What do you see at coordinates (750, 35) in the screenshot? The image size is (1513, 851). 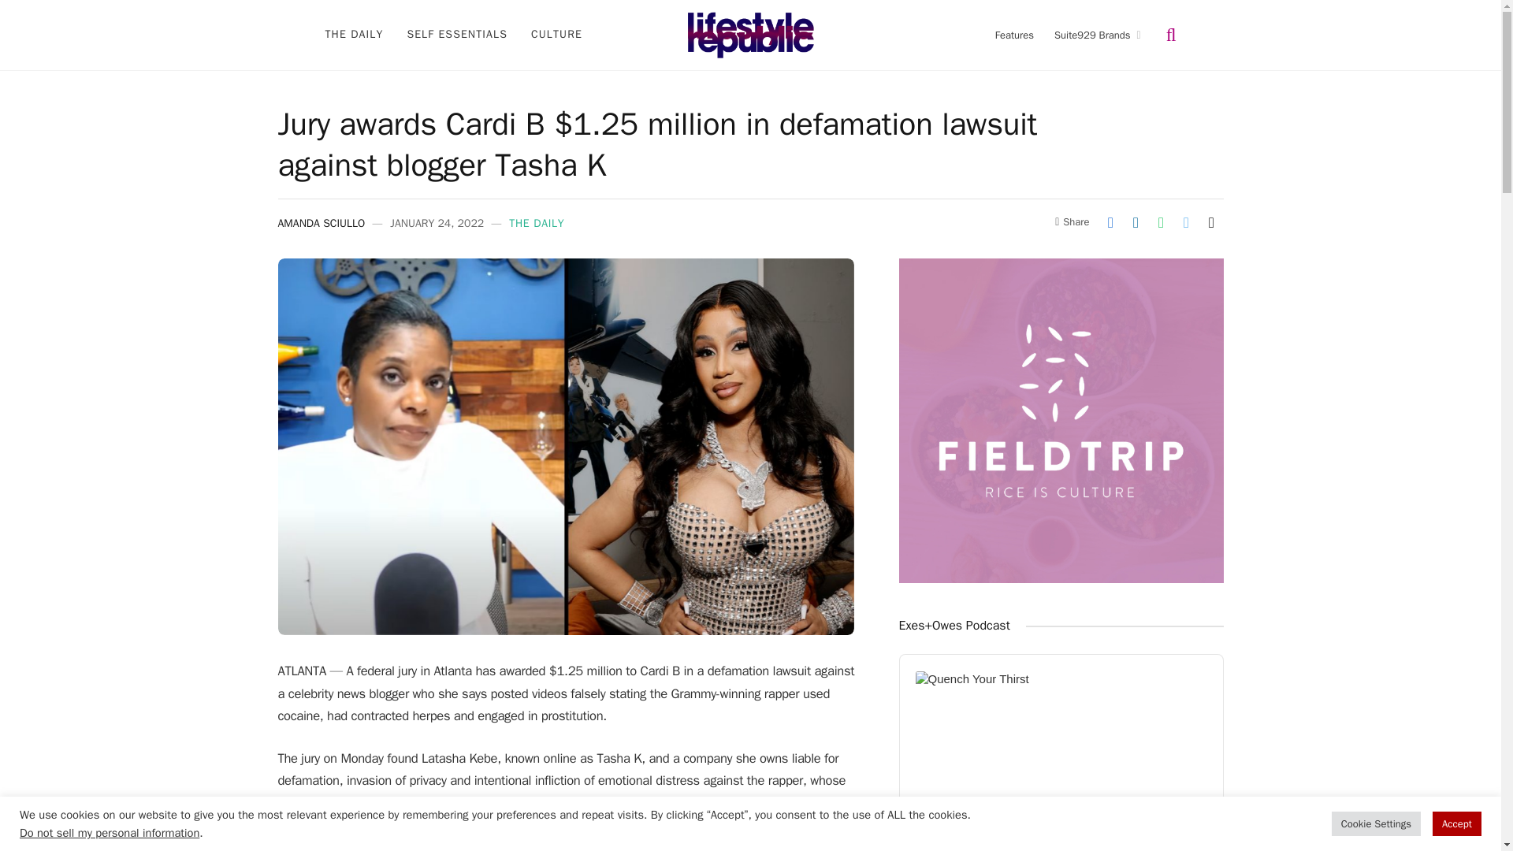 I see `Lifestyle Republic` at bounding box center [750, 35].